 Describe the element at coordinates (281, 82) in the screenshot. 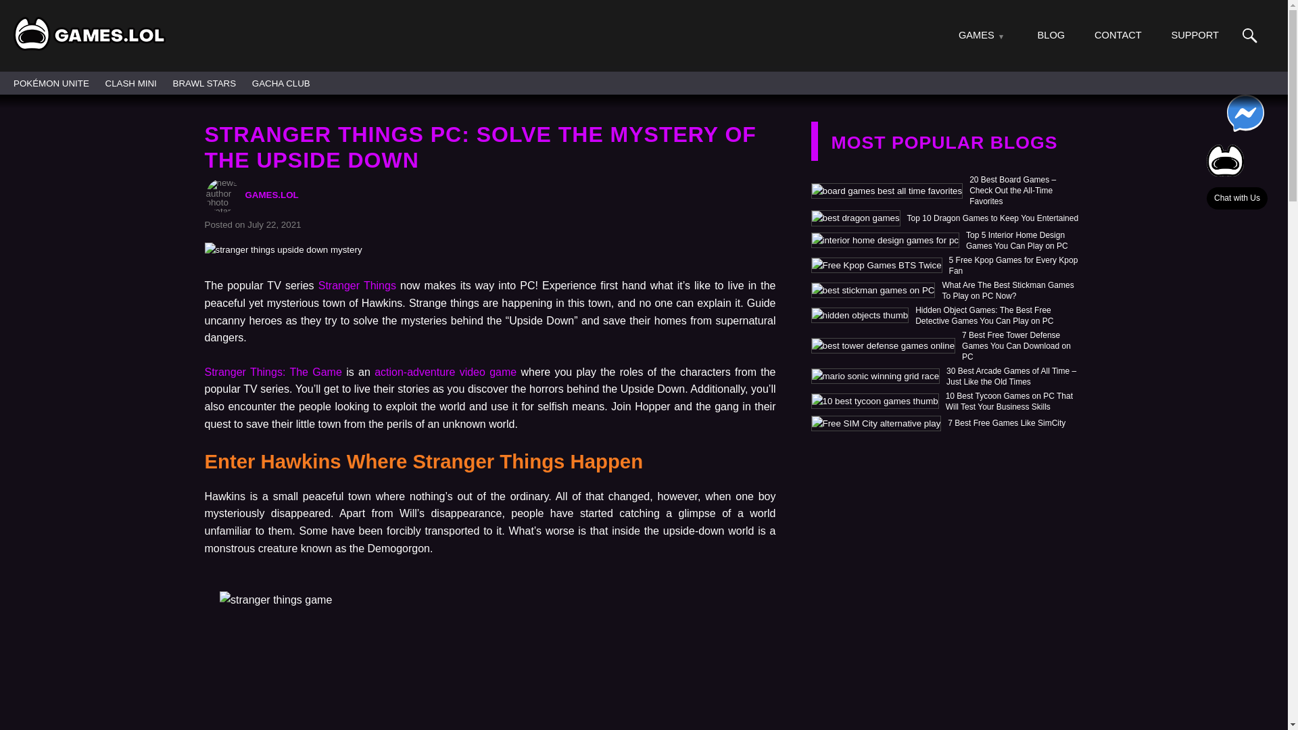

I see `GACHA CLUB` at that location.